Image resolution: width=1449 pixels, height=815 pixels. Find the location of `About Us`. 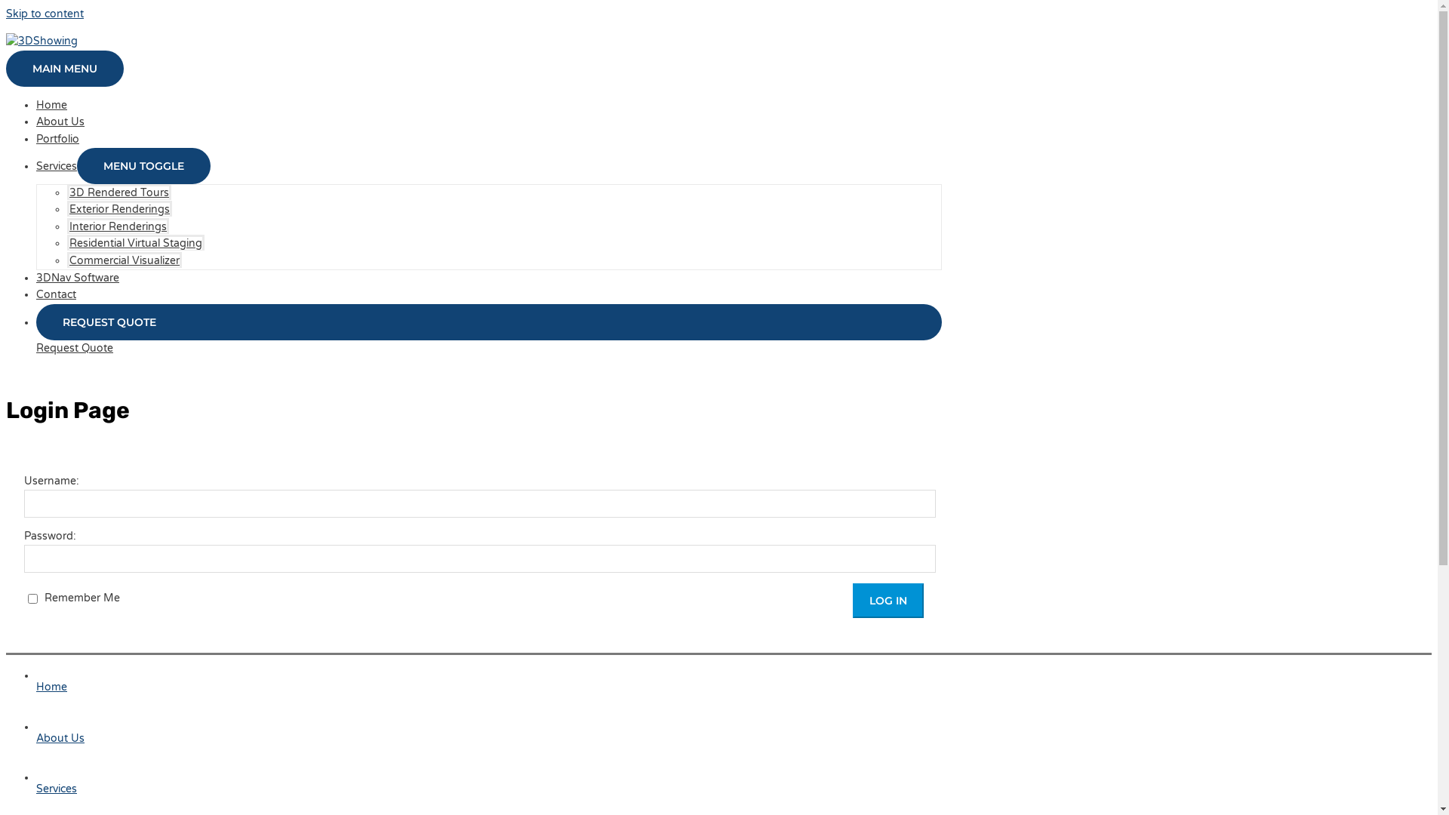

About Us is located at coordinates (60, 122).